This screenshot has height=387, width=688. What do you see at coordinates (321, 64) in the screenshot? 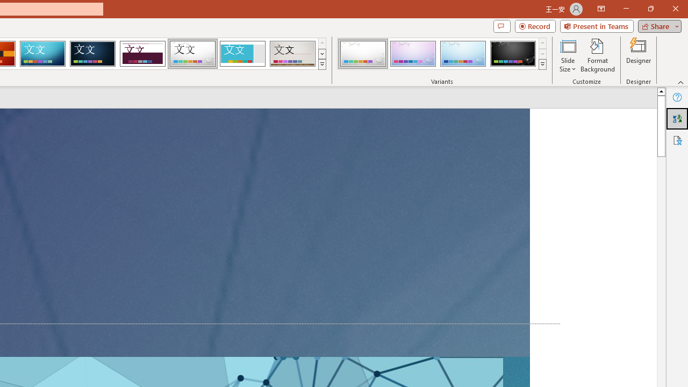
I see `Themes` at bounding box center [321, 64].